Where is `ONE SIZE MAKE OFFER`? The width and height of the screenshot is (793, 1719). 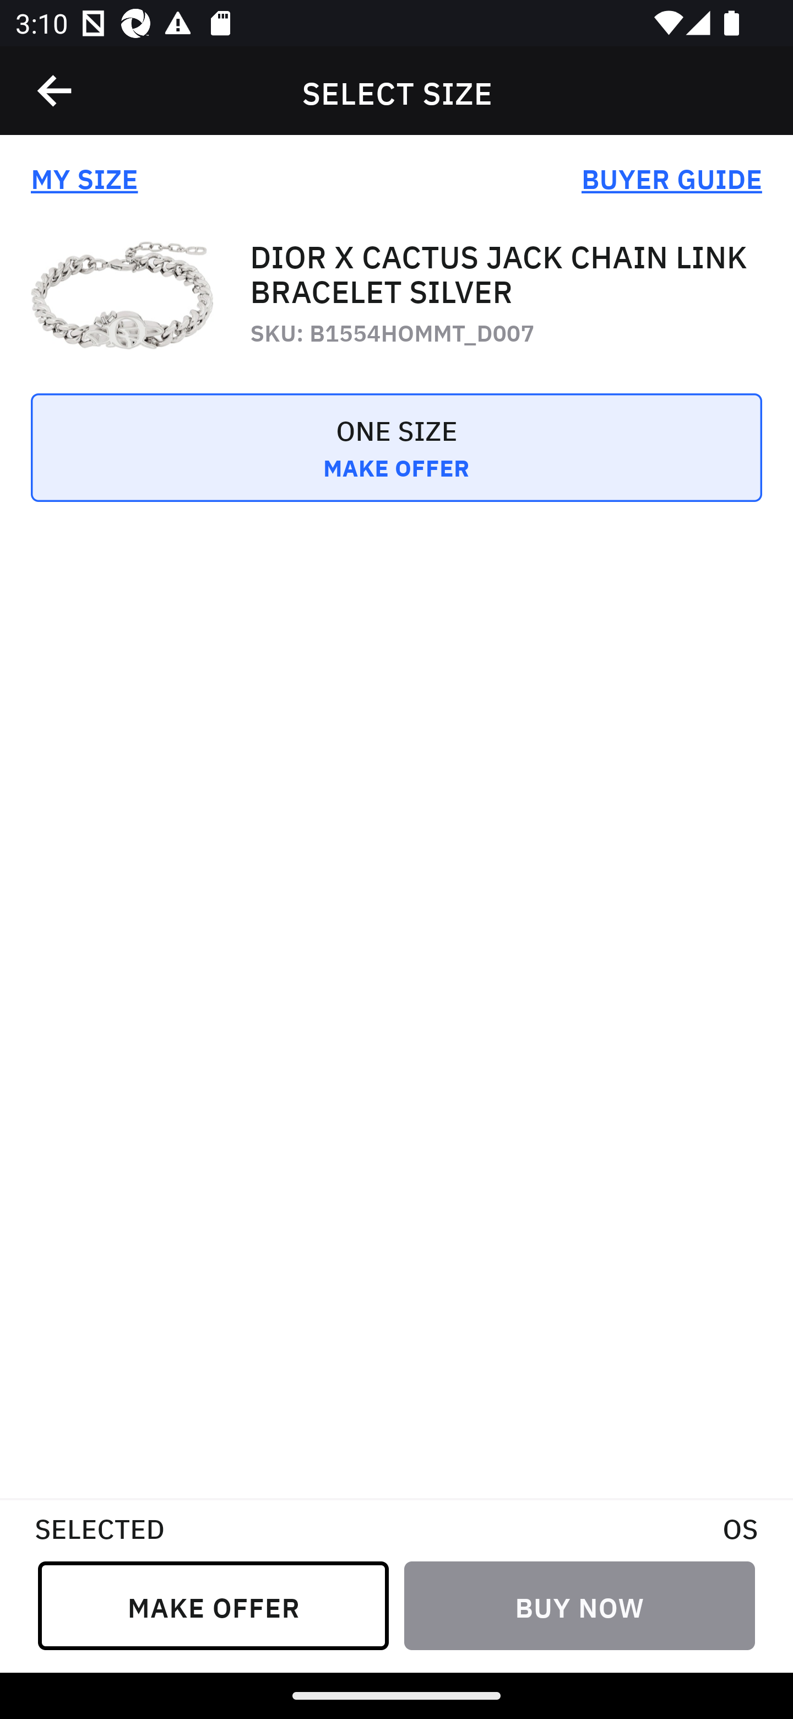
ONE SIZE MAKE OFFER is located at coordinates (397, 463).